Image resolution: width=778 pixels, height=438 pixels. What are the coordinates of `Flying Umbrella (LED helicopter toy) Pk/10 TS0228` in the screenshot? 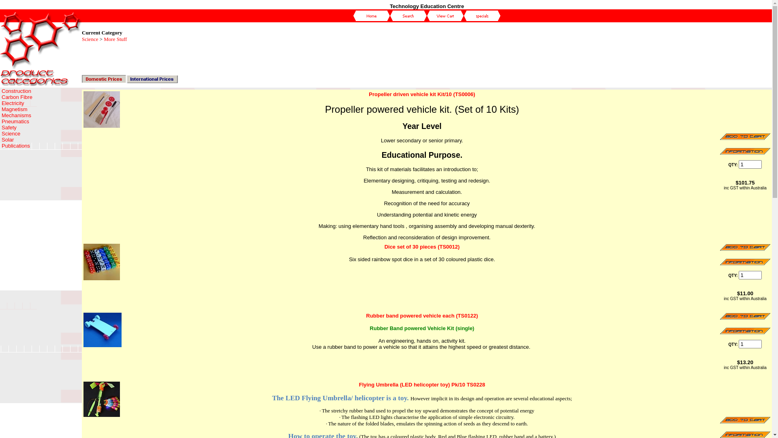 It's located at (422, 384).